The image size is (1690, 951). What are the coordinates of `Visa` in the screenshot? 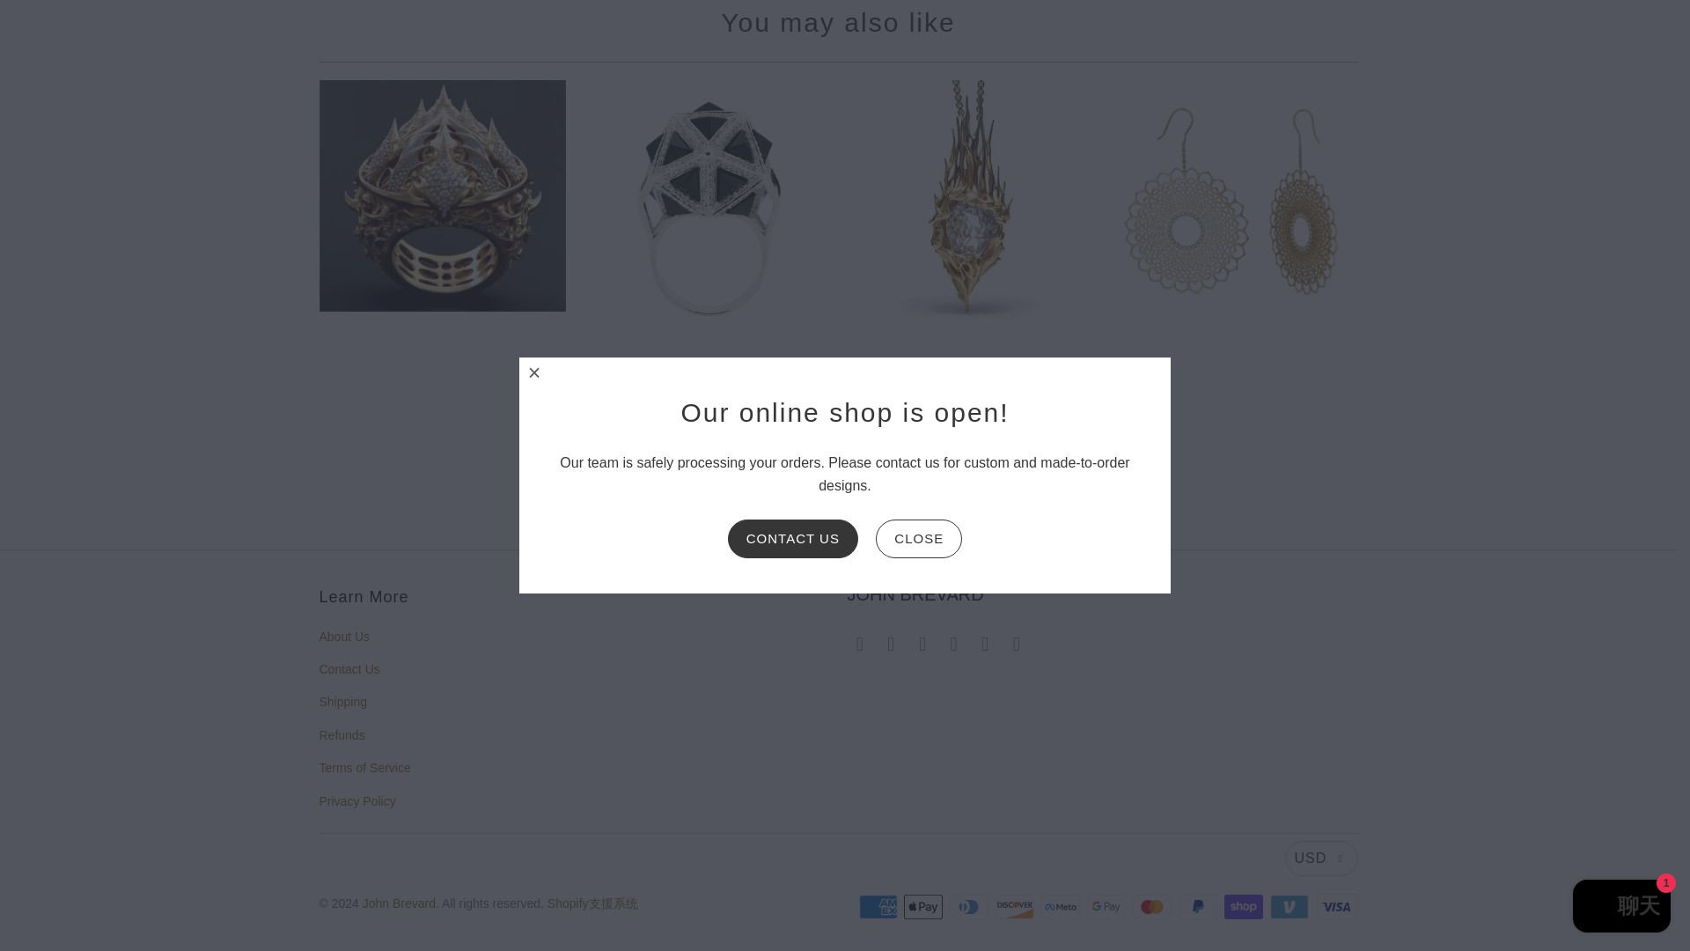 It's located at (1335, 907).